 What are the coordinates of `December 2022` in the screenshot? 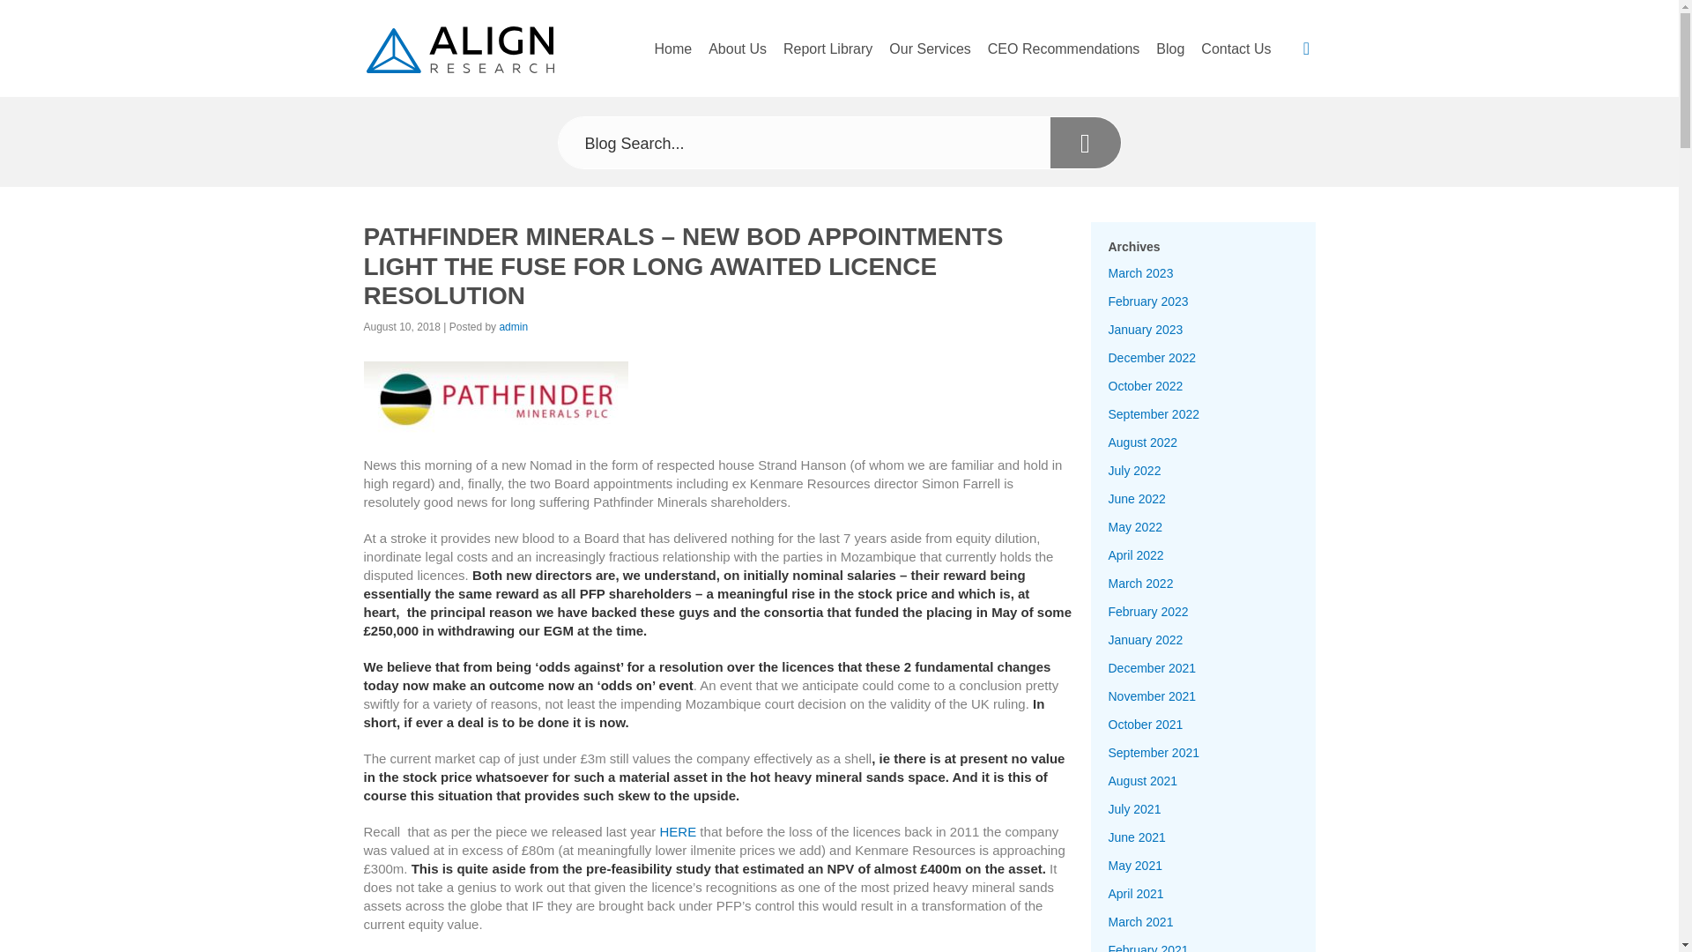 It's located at (1152, 358).